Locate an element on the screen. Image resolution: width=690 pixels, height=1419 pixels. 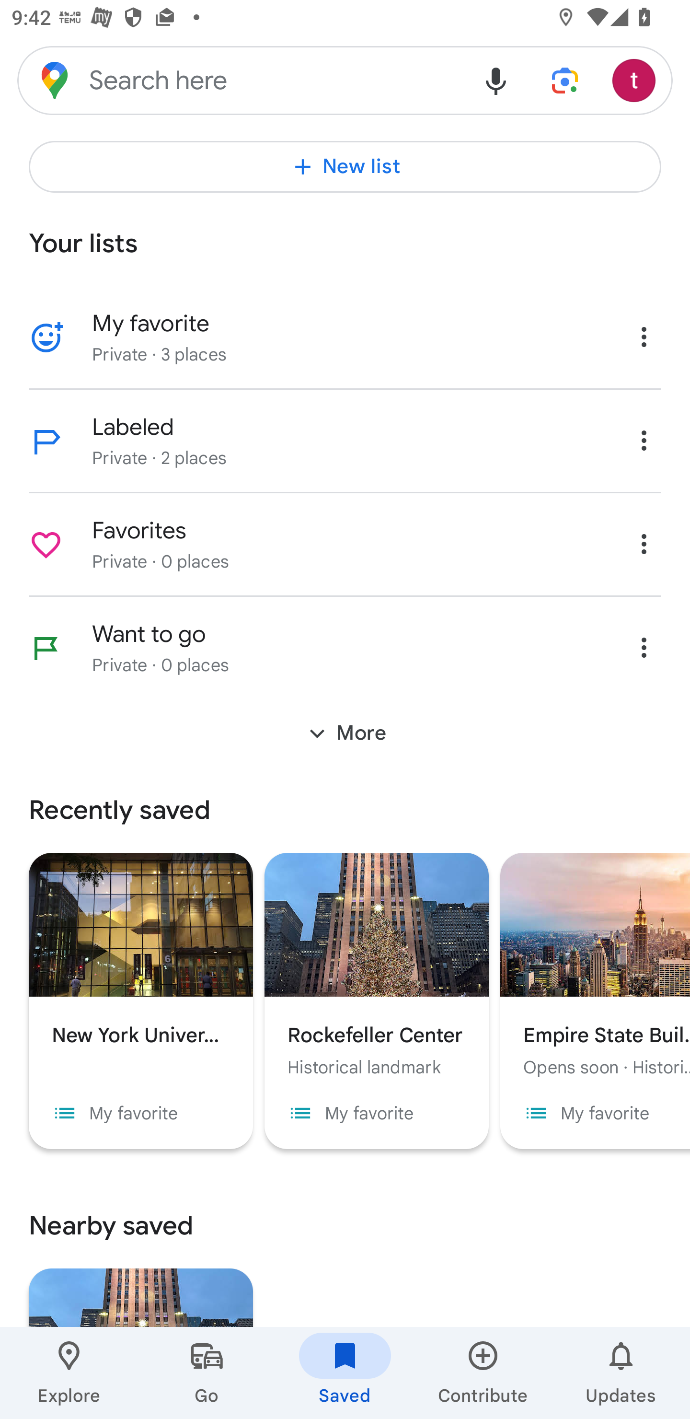
Options for Want to go is located at coordinates (644, 647).